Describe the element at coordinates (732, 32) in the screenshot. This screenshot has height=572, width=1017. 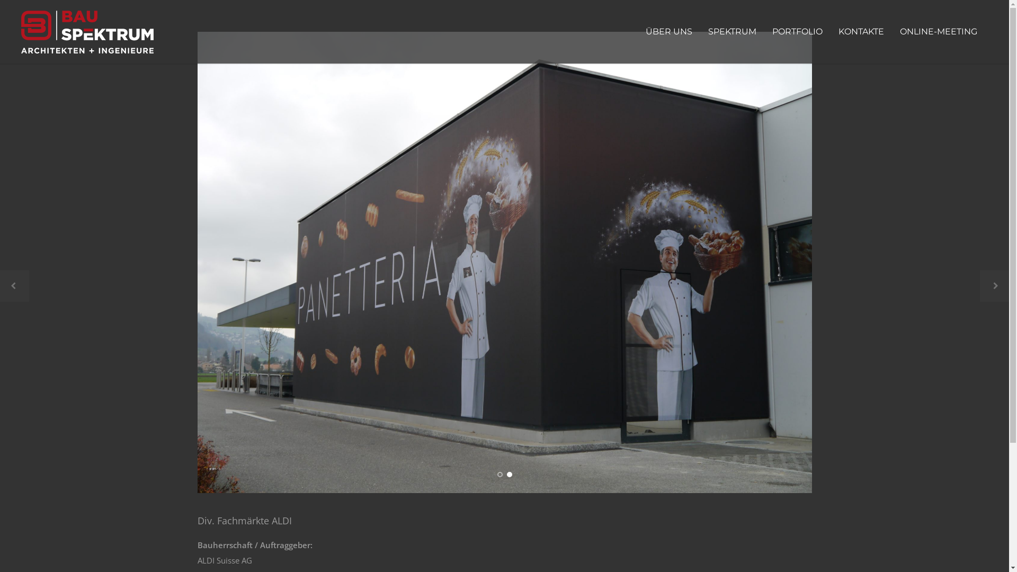
I see `SPEKTRUM` at that location.